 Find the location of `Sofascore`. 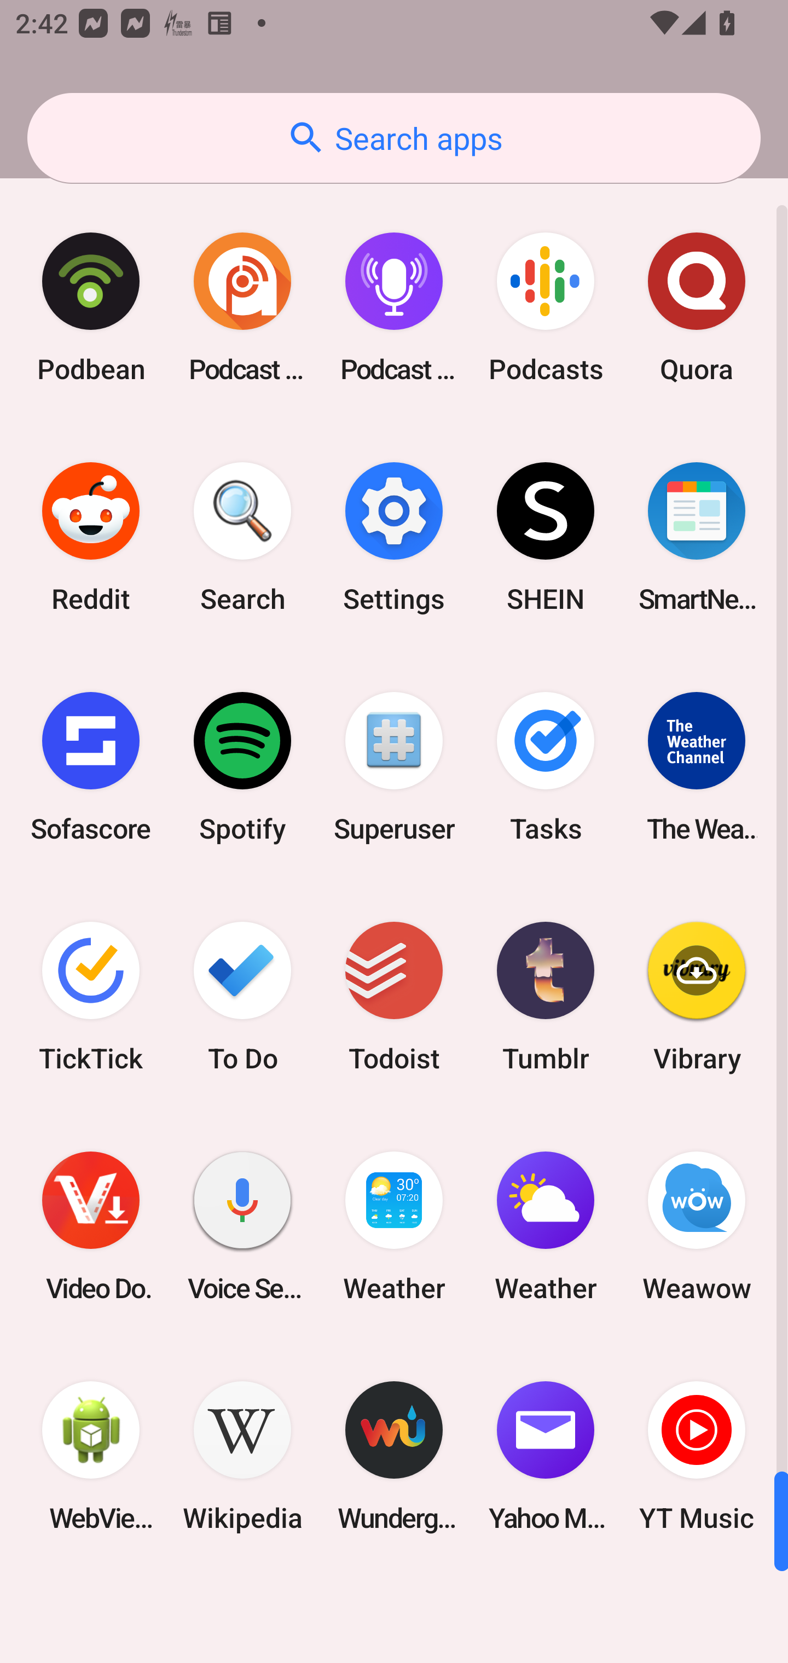

Sofascore is located at coordinates (91, 766).